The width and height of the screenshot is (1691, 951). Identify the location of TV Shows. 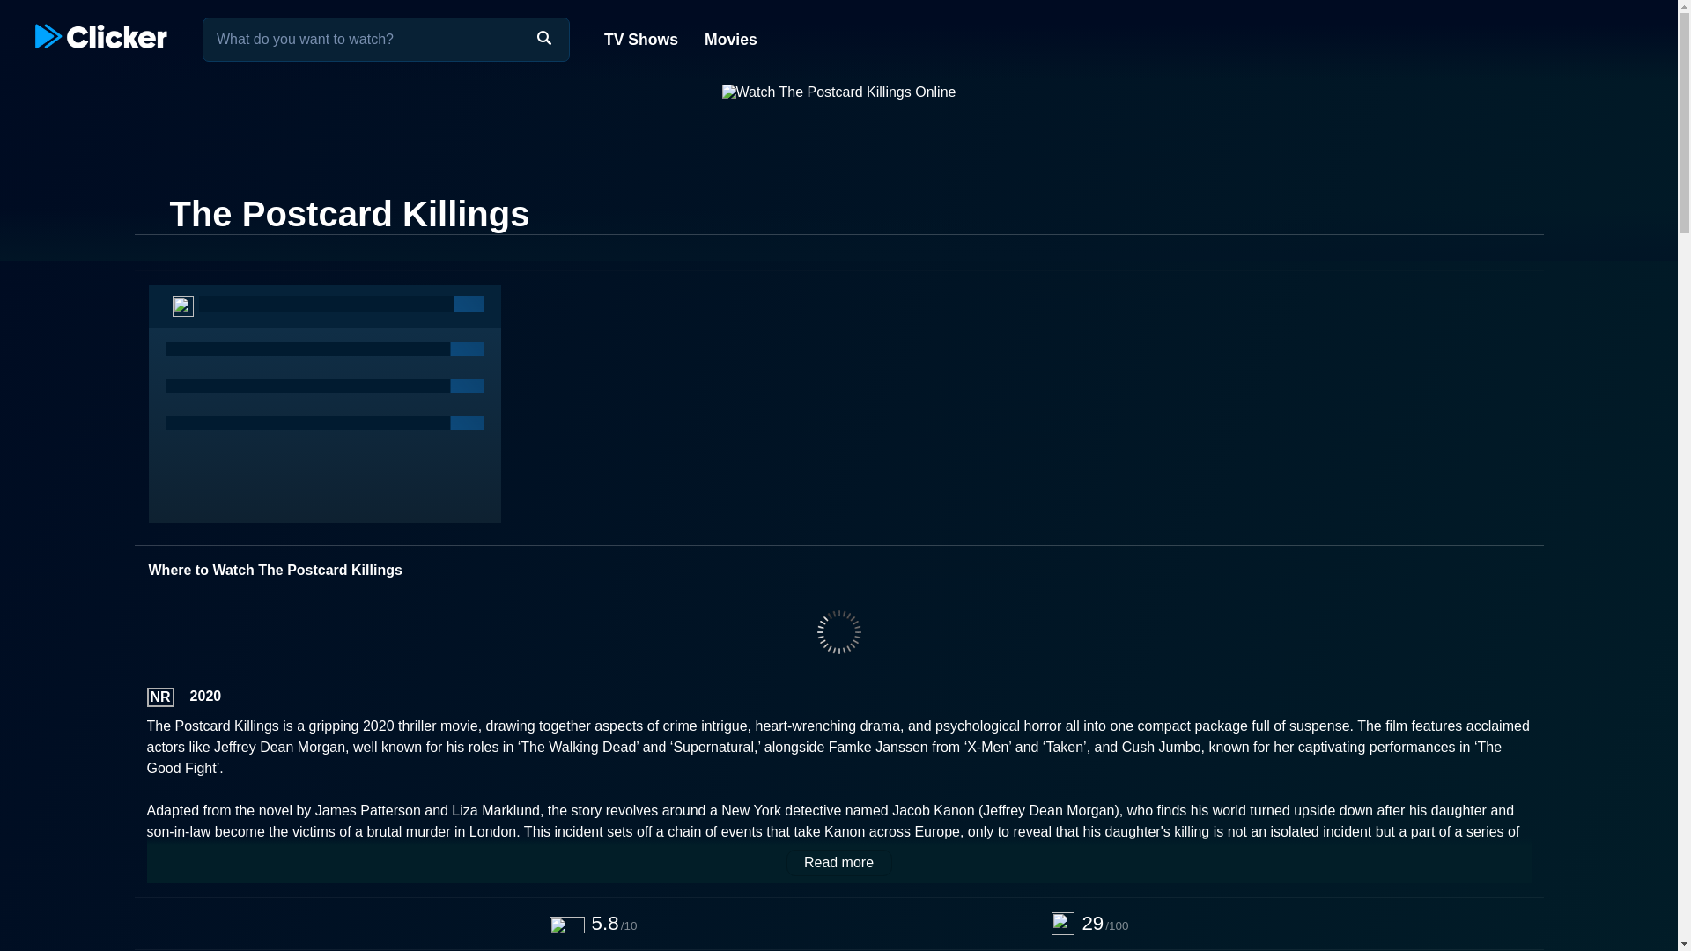
(641, 39).